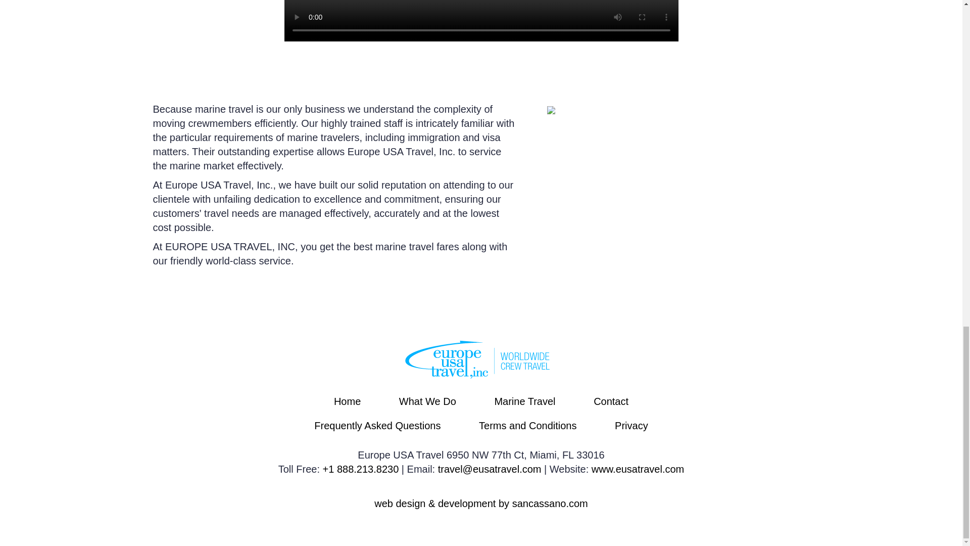 This screenshot has width=970, height=546. What do you see at coordinates (527, 426) in the screenshot?
I see `Terms and Conditions` at bounding box center [527, 426].